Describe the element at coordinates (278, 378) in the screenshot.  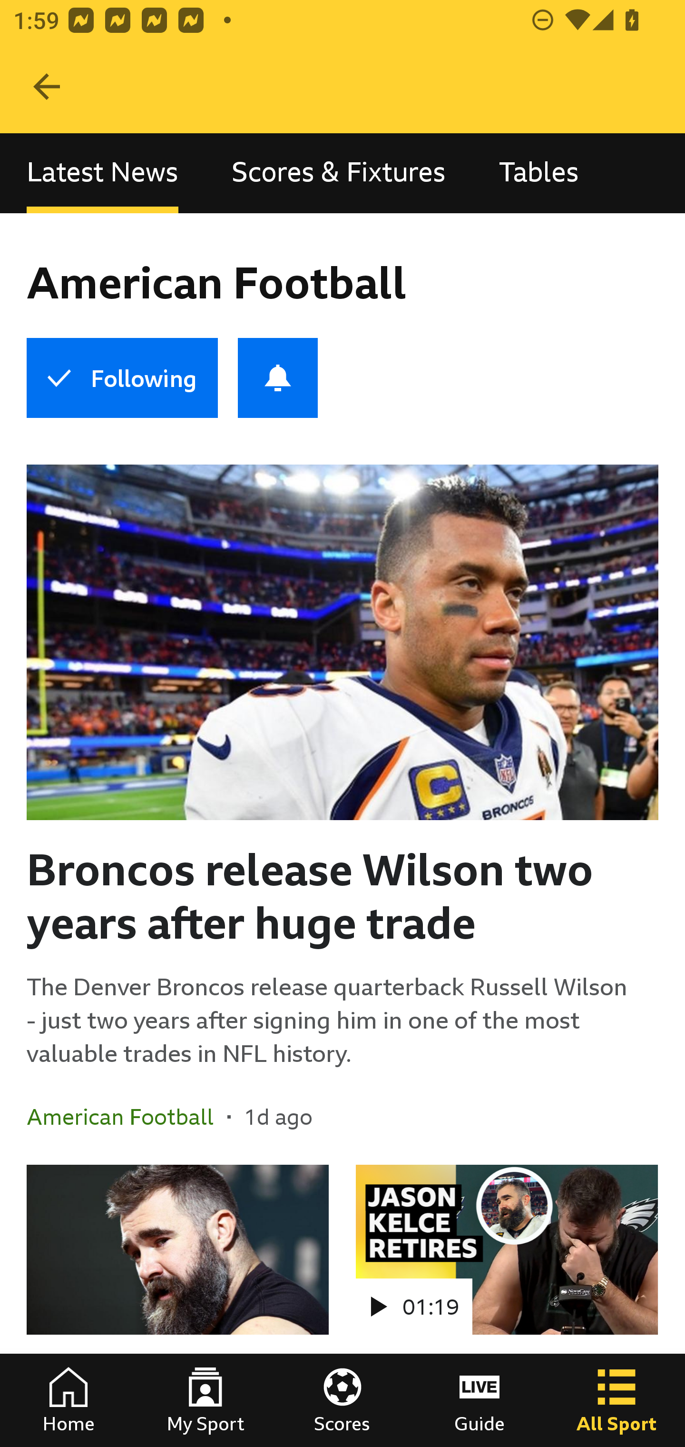
I see `Push notifications for American Football` at that location.